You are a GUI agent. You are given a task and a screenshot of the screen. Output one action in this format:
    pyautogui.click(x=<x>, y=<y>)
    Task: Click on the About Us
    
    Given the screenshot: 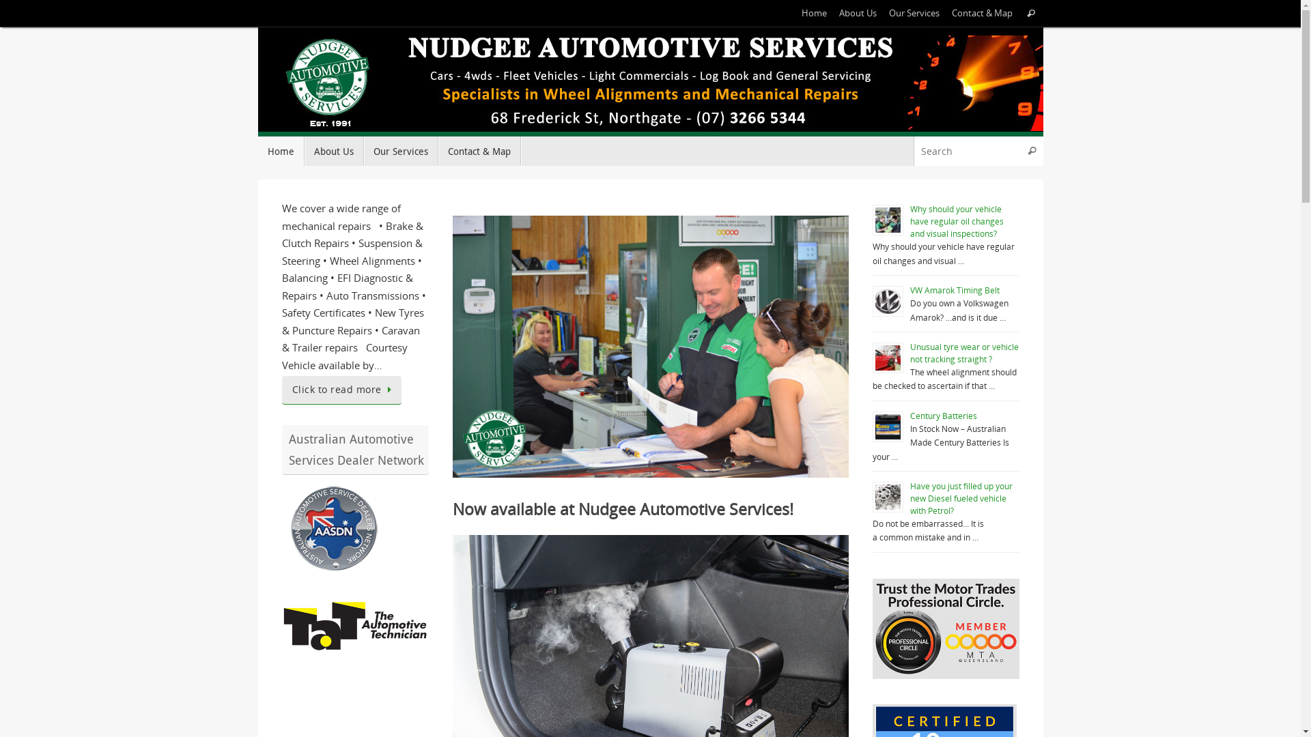 What is the action you would take?
    pyautogui.click(x=858, y=14)
    